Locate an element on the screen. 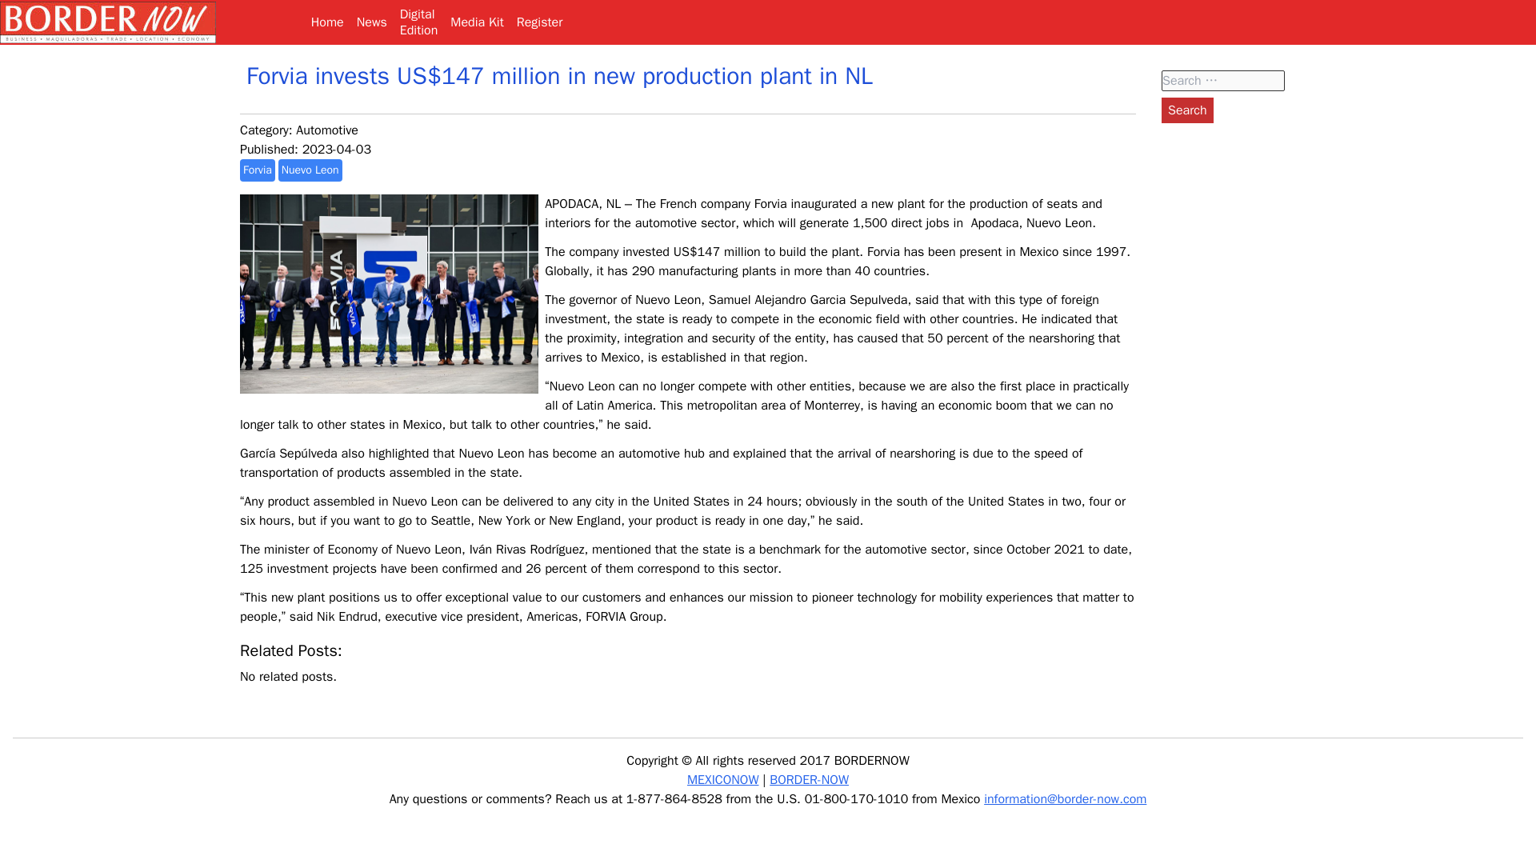 This screenshot has height=864, width=1536. Register is located at coordinates (539, 22).